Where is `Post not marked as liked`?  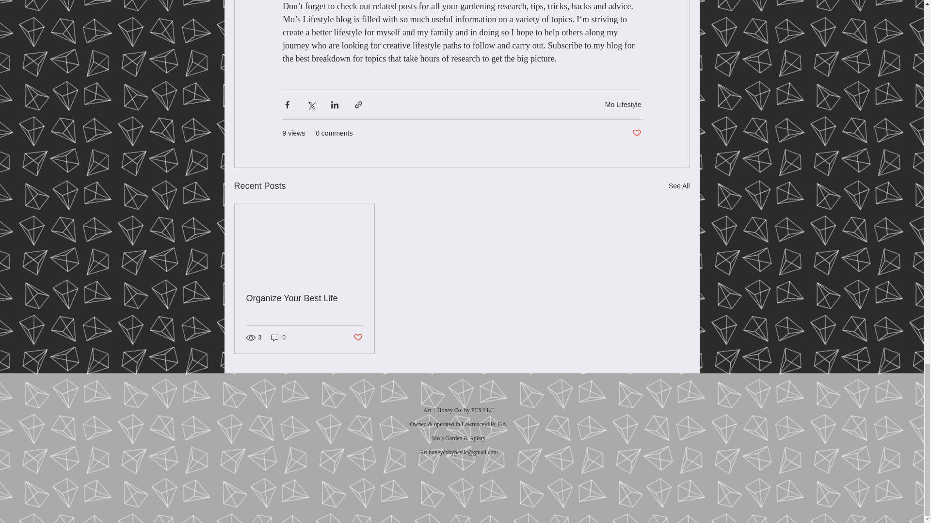
Post not marked as liked is located at coordinates (357, 338).